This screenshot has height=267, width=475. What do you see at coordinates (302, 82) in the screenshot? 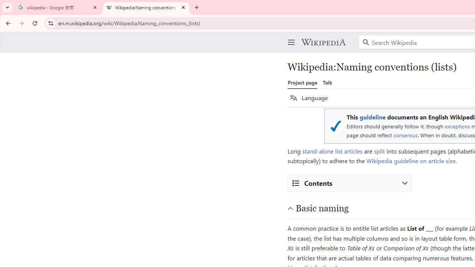
I see `Project page` at bounding box center [302, 82].